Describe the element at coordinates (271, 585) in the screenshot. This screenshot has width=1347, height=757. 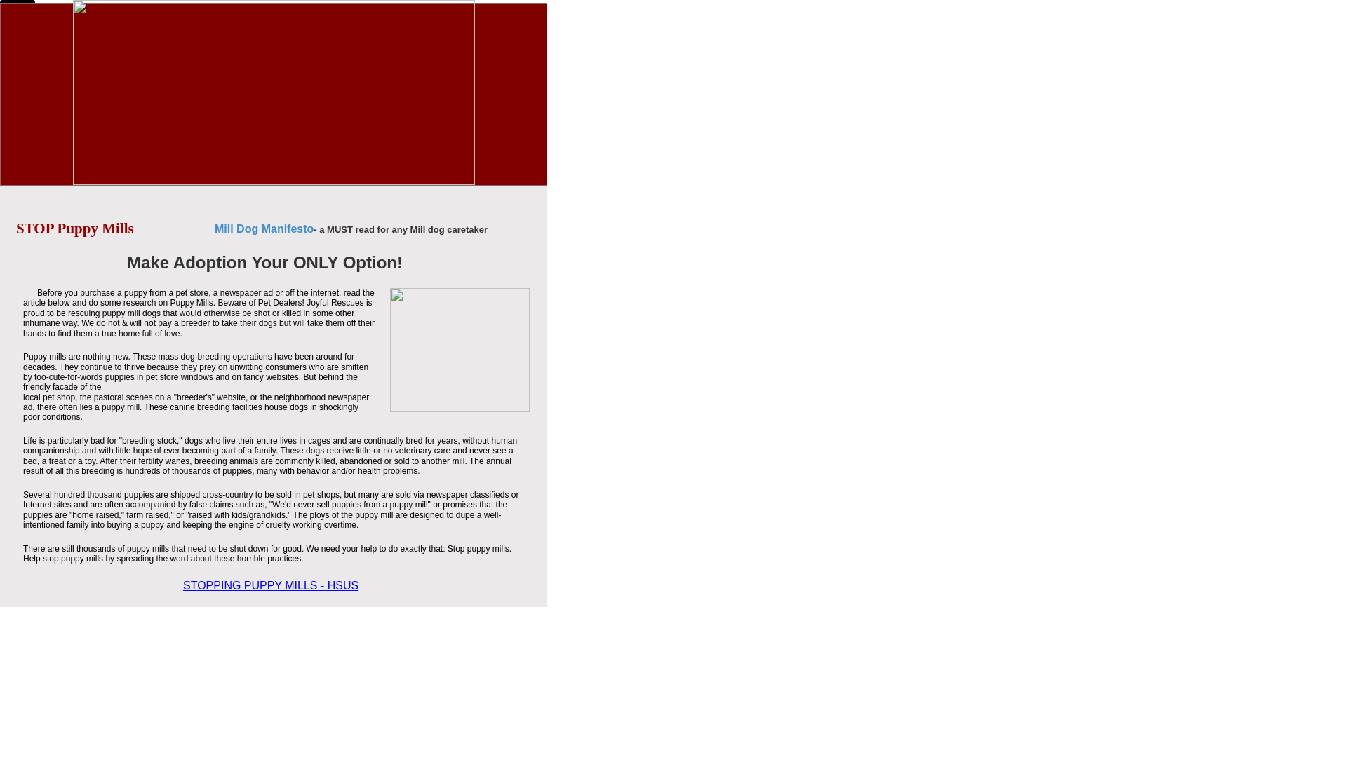
I see `STOPPING PUPPY MILLS - HSUS` at that location.